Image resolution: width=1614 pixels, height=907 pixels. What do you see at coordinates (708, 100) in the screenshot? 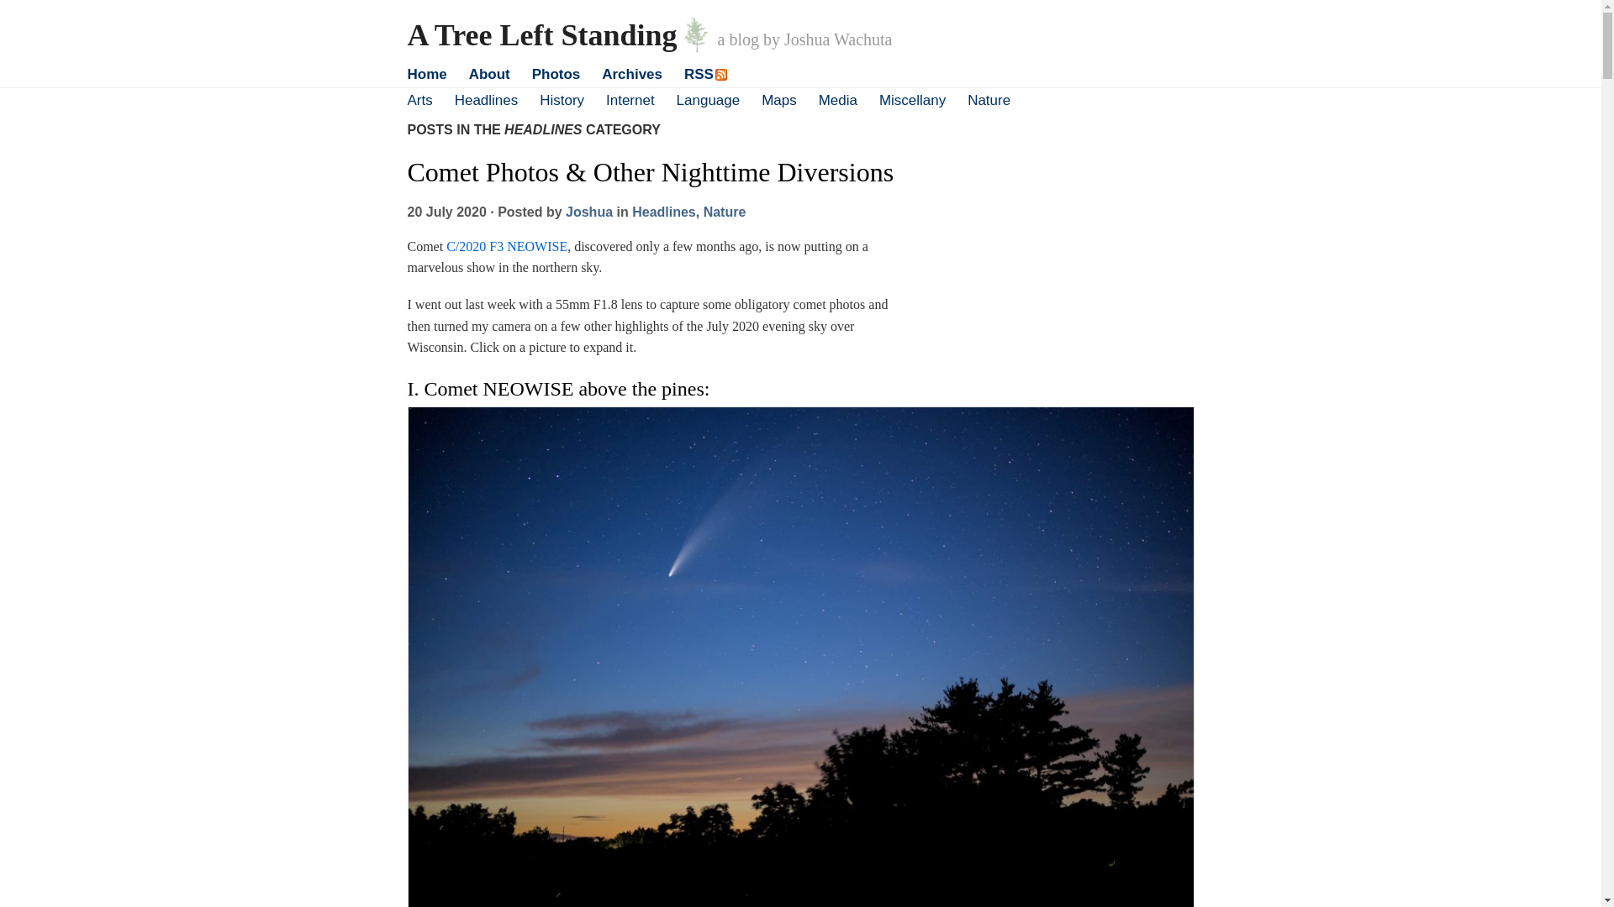
I see `Language` at bounding box center [708, 100].